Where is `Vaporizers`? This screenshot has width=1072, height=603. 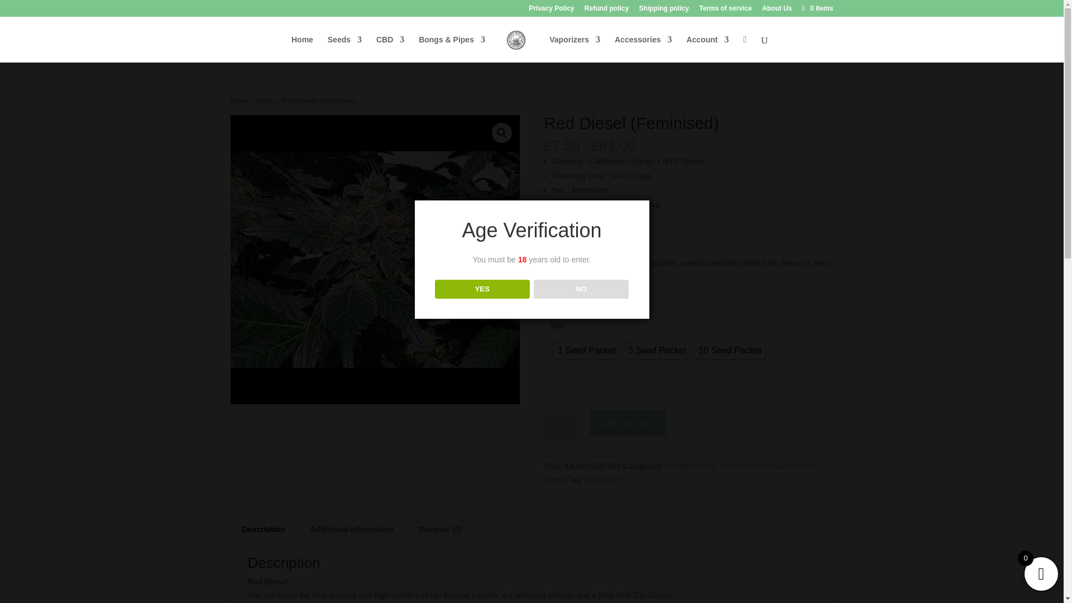 Vaporizers is located at coordinates (575, 49).